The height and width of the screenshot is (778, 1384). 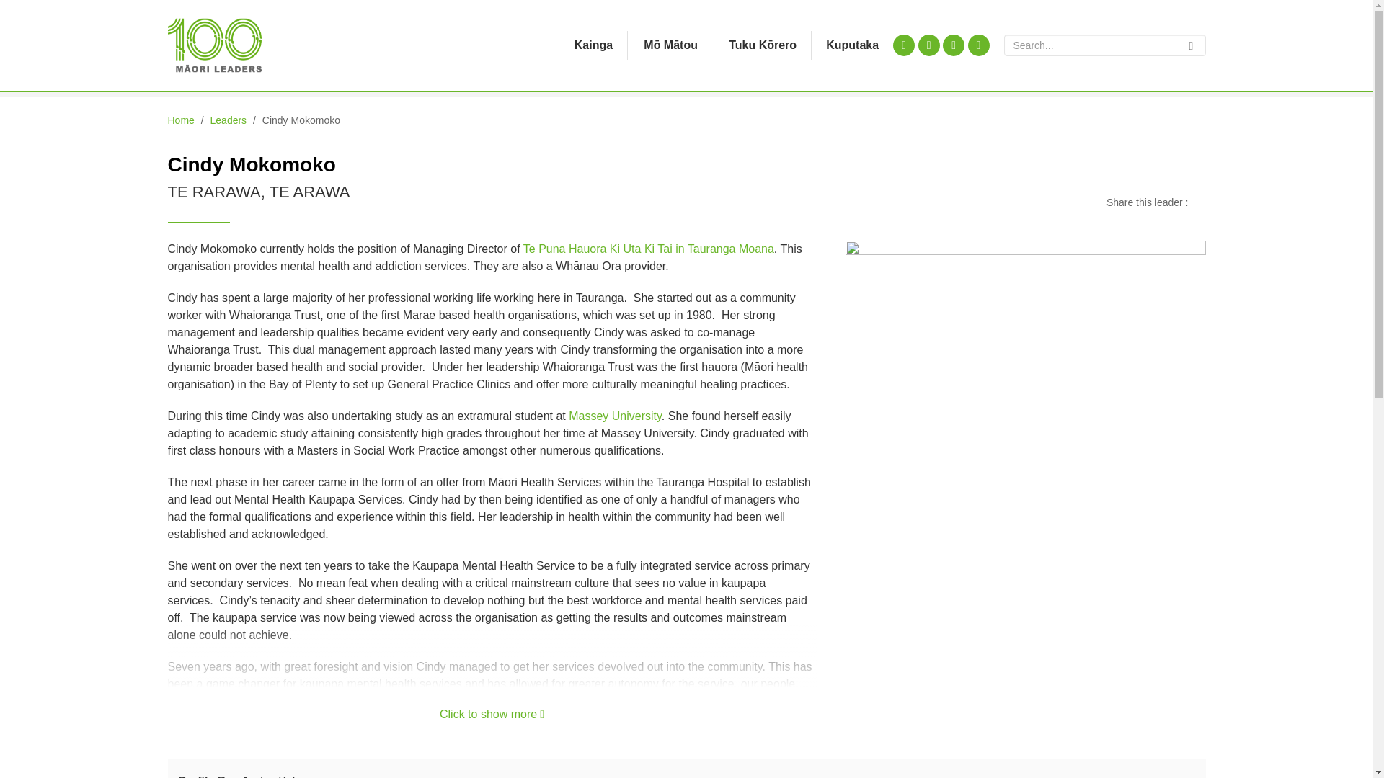 What do you see at coordinates (852, 45) in the screenshot?
I see `Glossary` at bounding box center [852, 45].